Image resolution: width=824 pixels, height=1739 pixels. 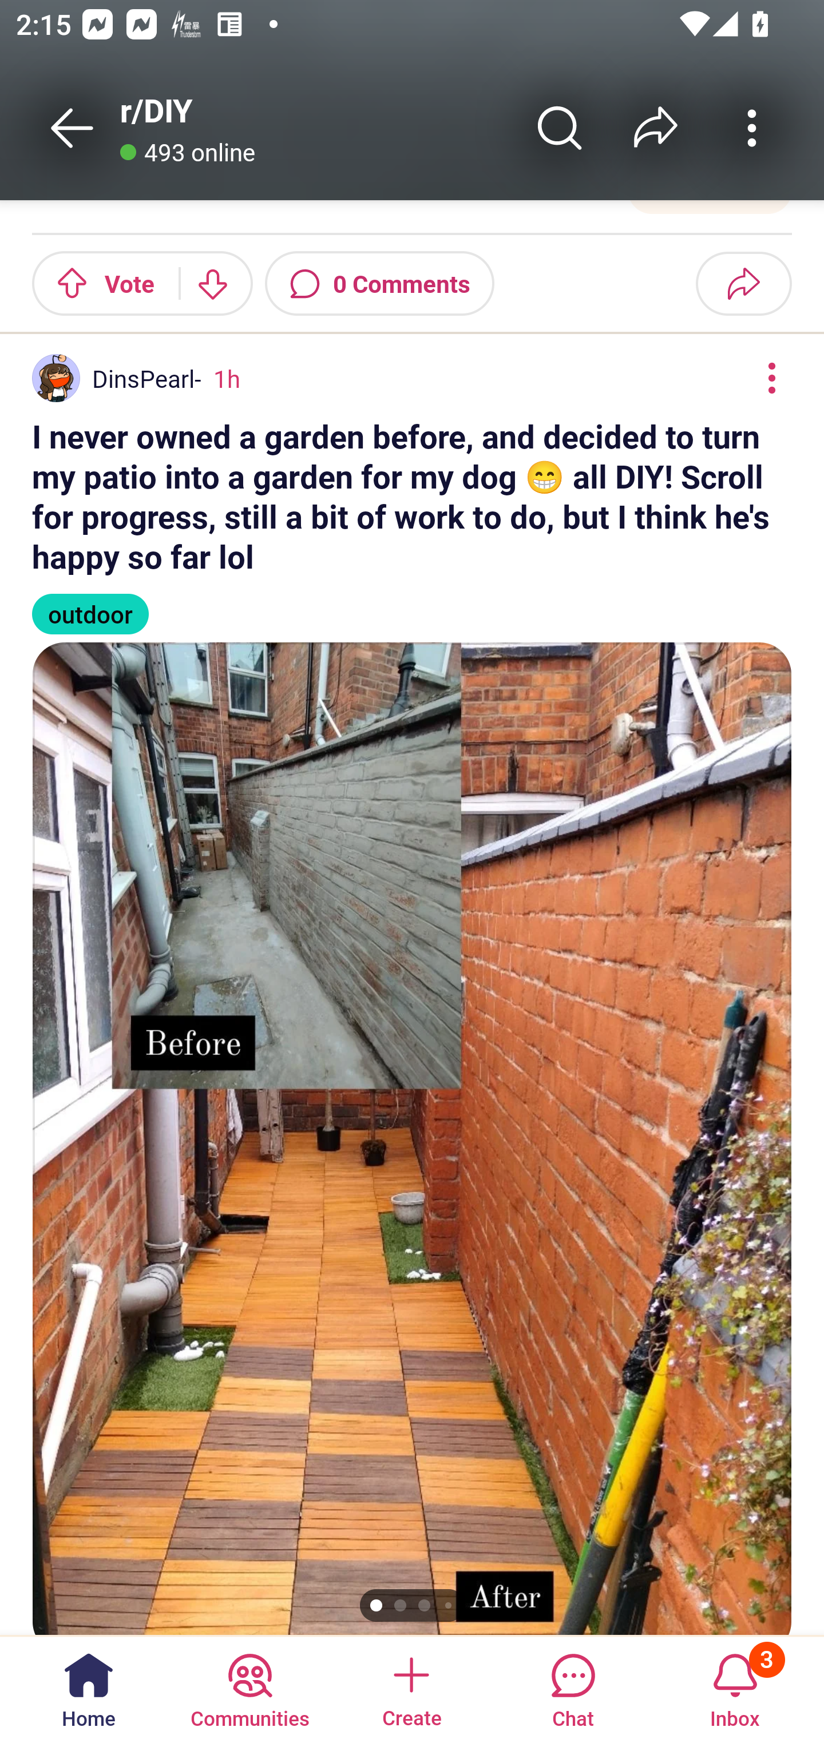 I want to click on Communities, so click(x=249, y=1686).